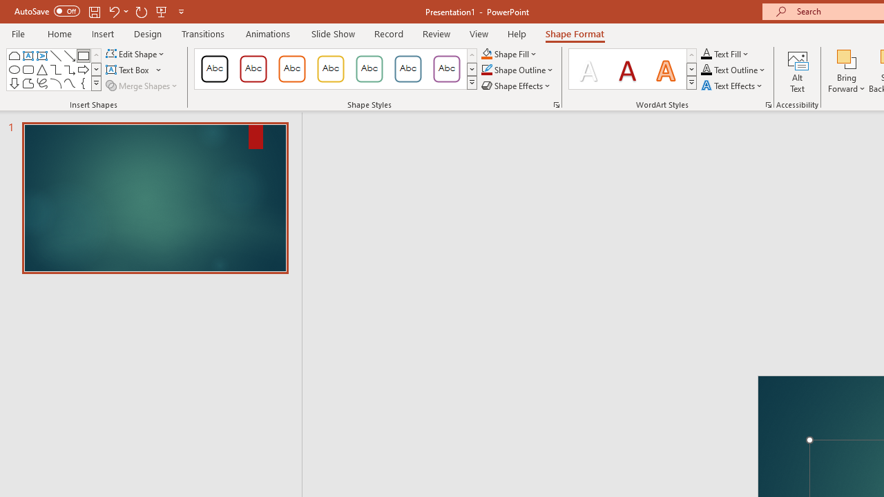 This screenshot has width=884, height=497. What do you see at coordinates (41, 69) in the screenshot?
I see `Isosceles Triangle` at bounding box center [41, 69].